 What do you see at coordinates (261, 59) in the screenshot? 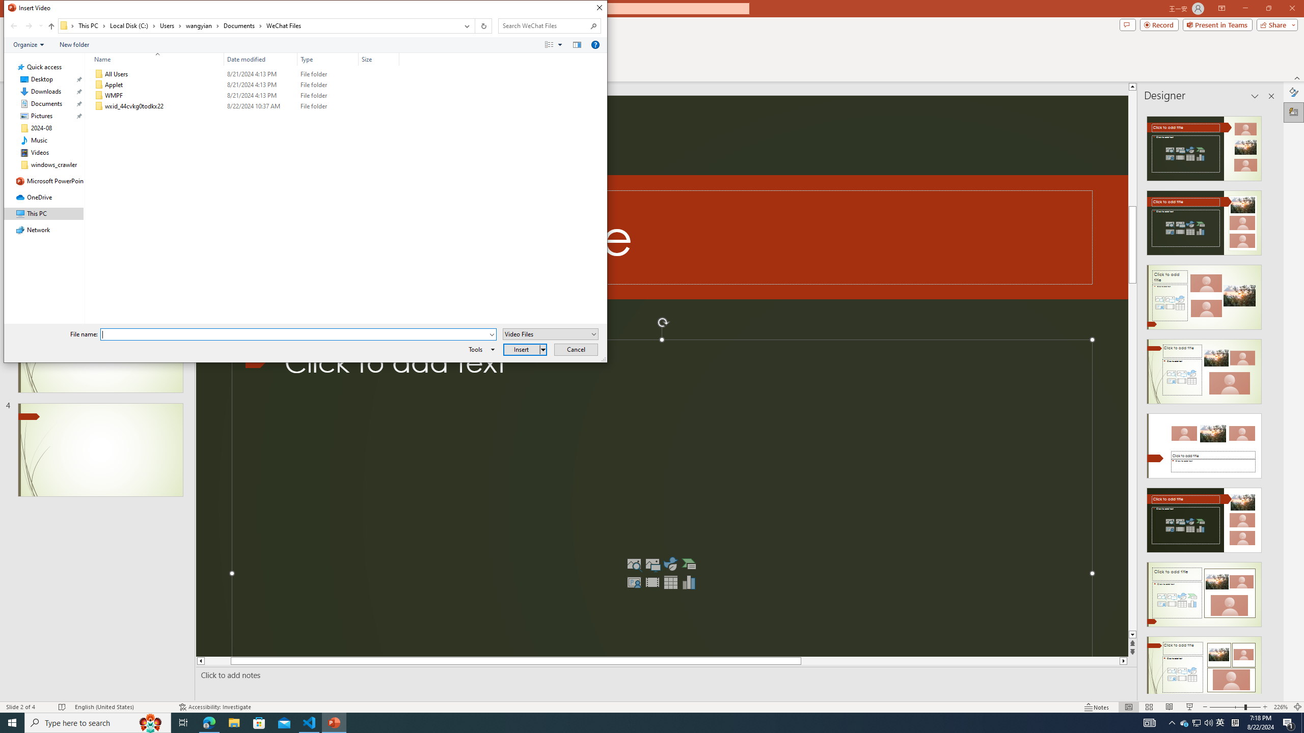
I see `Date modified` at bounding box center [261, 59].